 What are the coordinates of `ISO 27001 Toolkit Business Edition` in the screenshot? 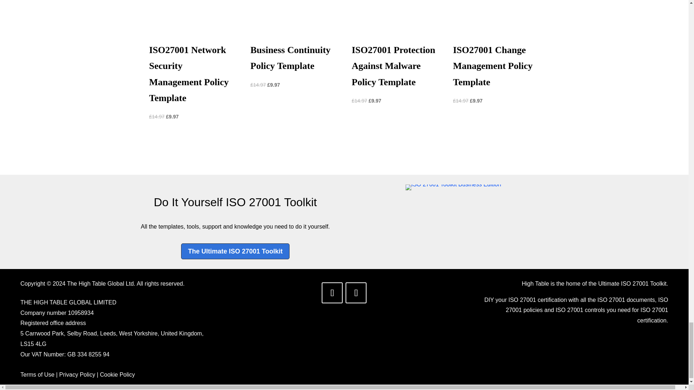 It's located at (453, 187).